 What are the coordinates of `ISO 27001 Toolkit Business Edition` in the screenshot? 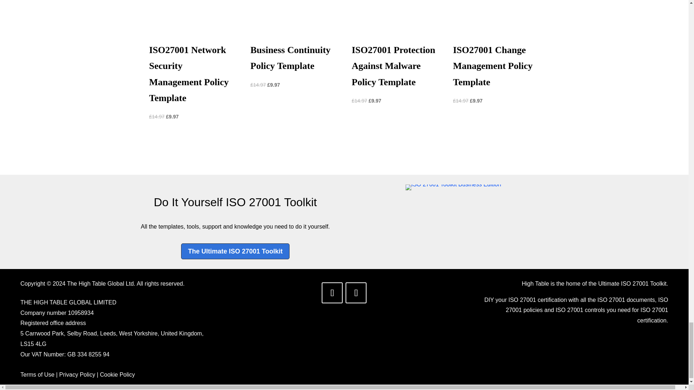 It's located at (453, 187).